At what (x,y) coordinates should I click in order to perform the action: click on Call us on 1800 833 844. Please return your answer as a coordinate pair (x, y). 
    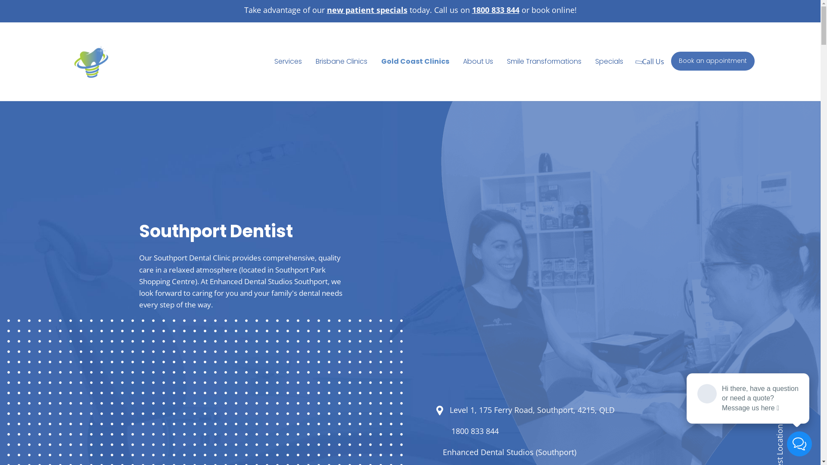
    Looking at the image, I should click on (476, 10).